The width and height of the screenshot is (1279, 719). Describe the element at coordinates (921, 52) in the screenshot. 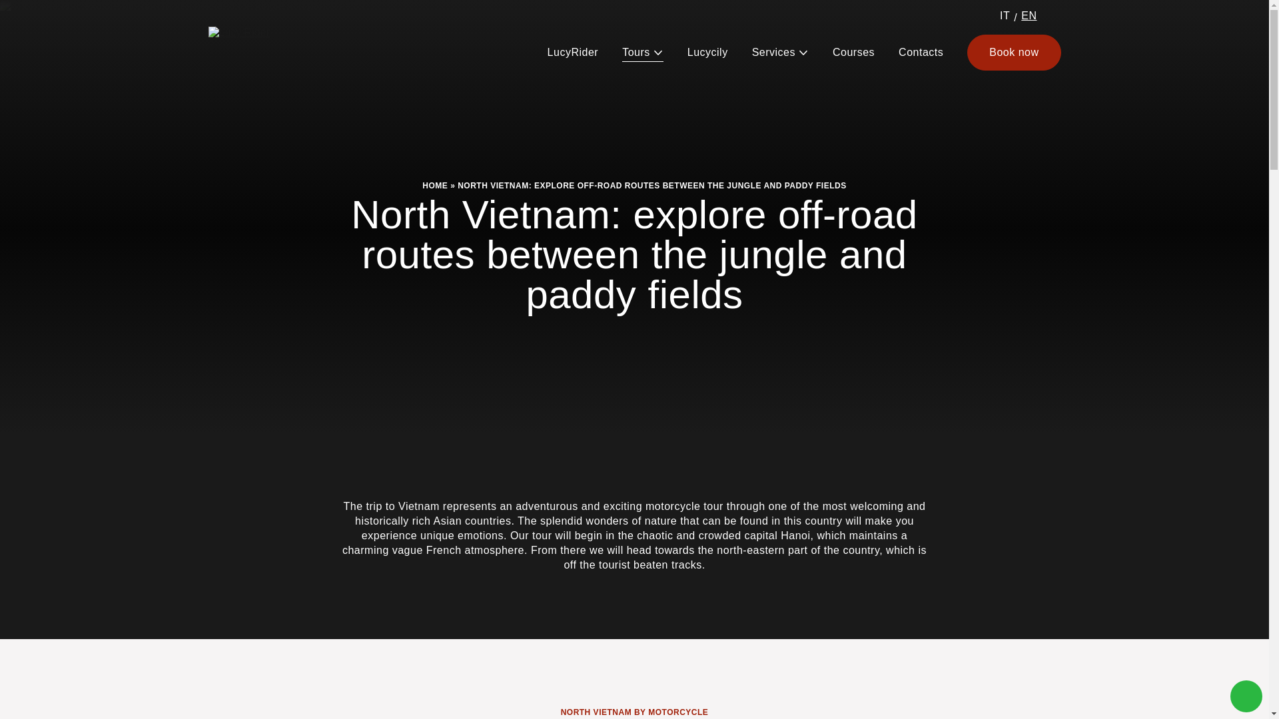

I see `Contacts` at that location.